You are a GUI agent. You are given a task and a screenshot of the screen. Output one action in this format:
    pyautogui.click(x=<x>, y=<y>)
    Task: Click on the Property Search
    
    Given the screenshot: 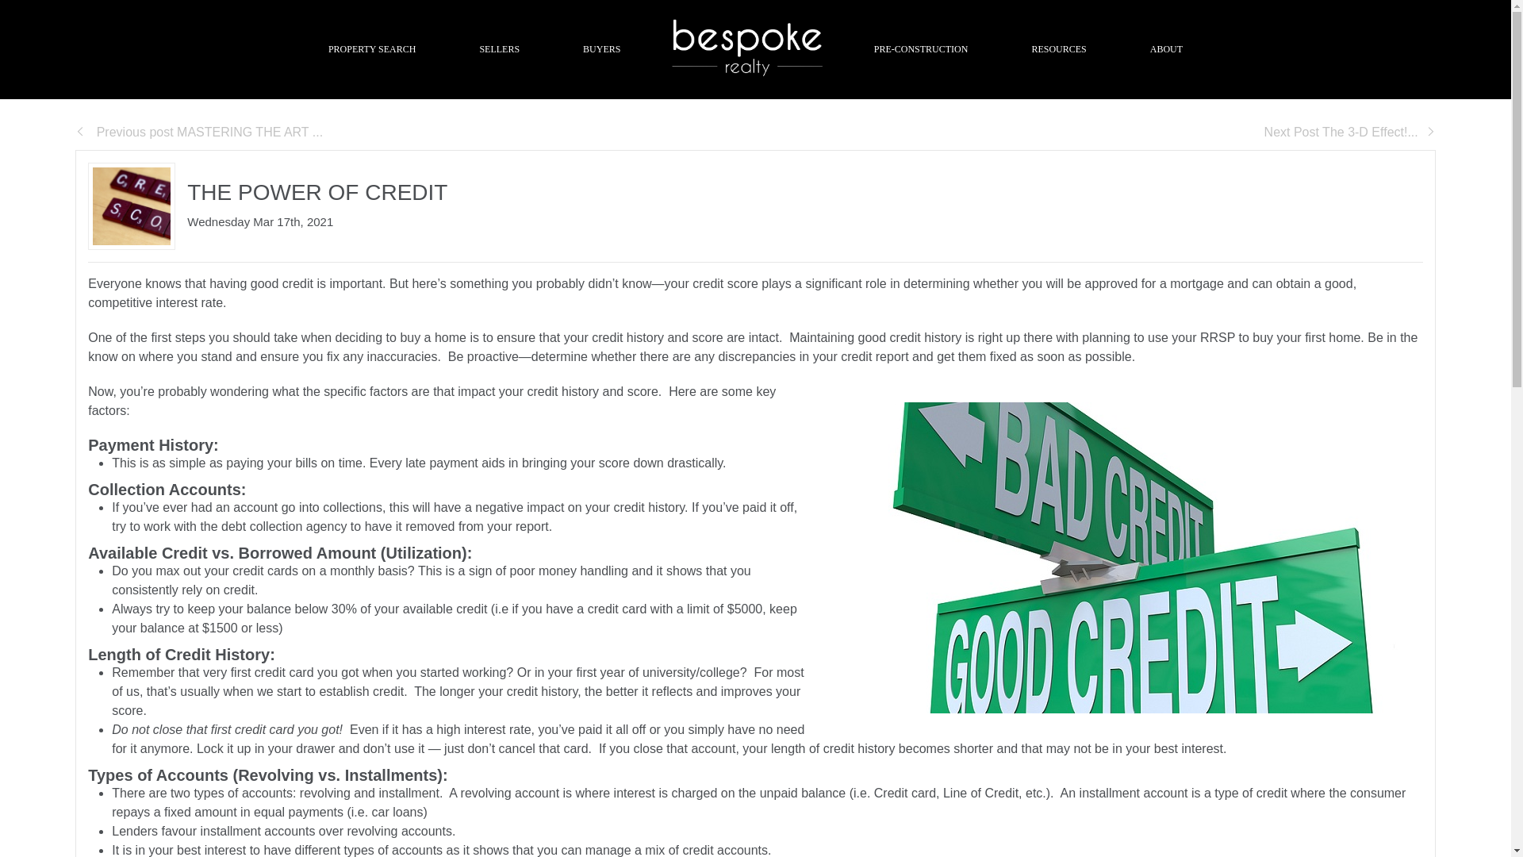 What is the action you would take?
    pyautogui.click(x=372, y=49)
    